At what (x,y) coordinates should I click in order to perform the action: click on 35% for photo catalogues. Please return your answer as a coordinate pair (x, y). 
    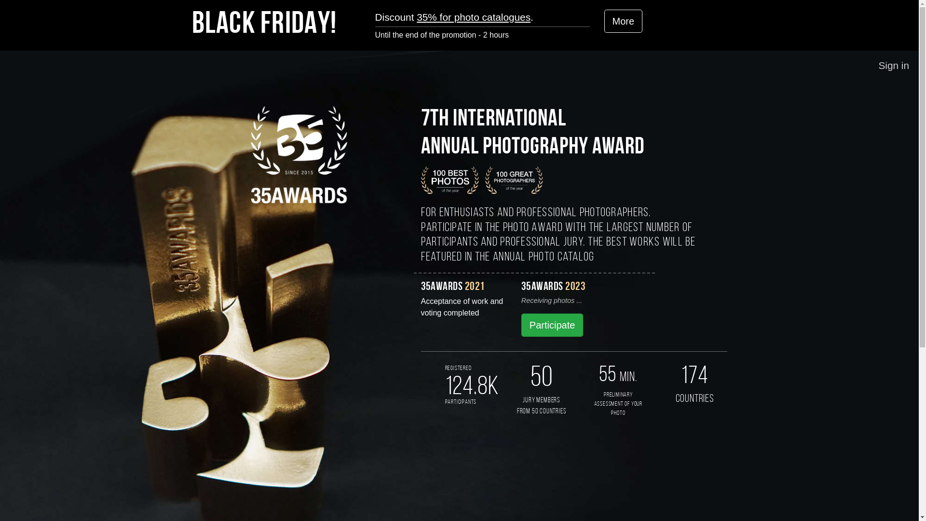
    Looking at the image, I should click on (474, 17).